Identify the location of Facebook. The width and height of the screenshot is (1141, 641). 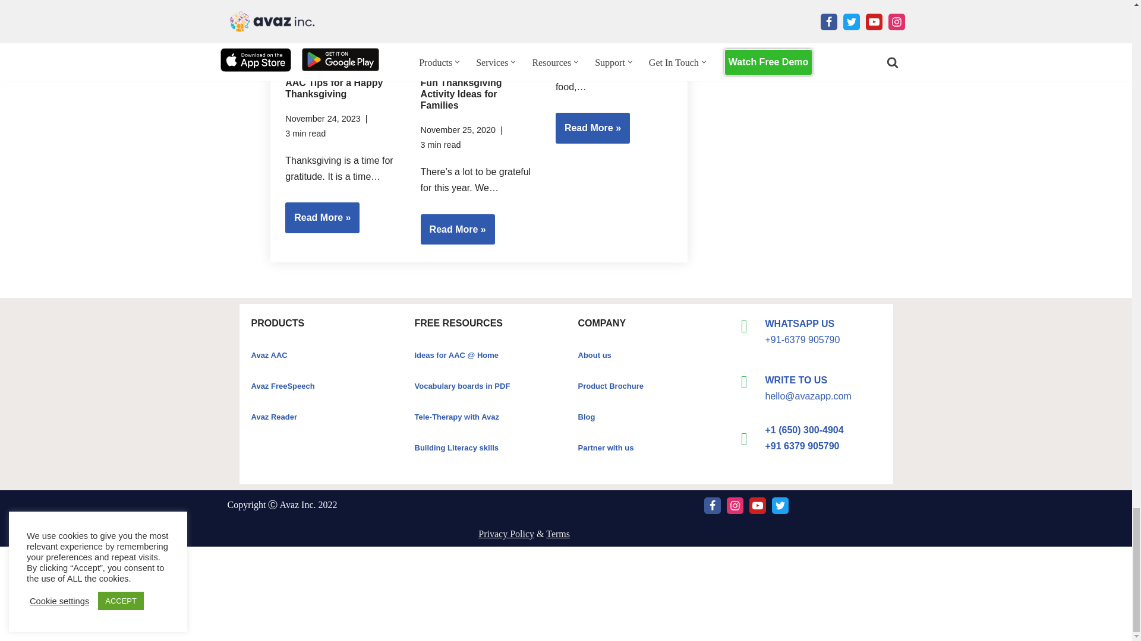
(712, 506).